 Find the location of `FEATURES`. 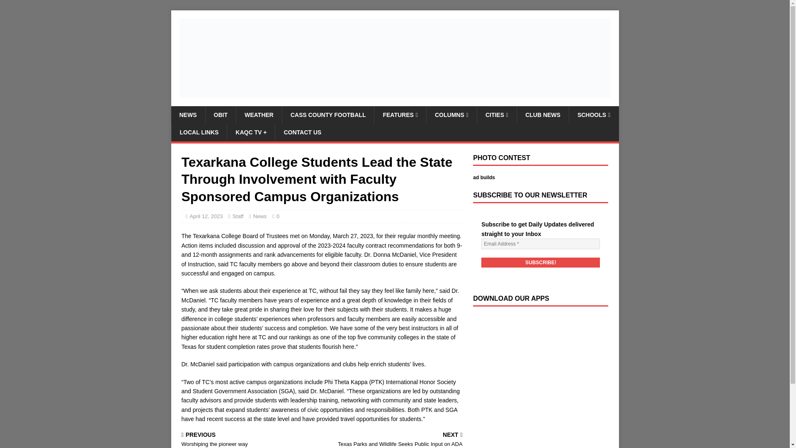

FEATURES is located at coordinates (400, 114).